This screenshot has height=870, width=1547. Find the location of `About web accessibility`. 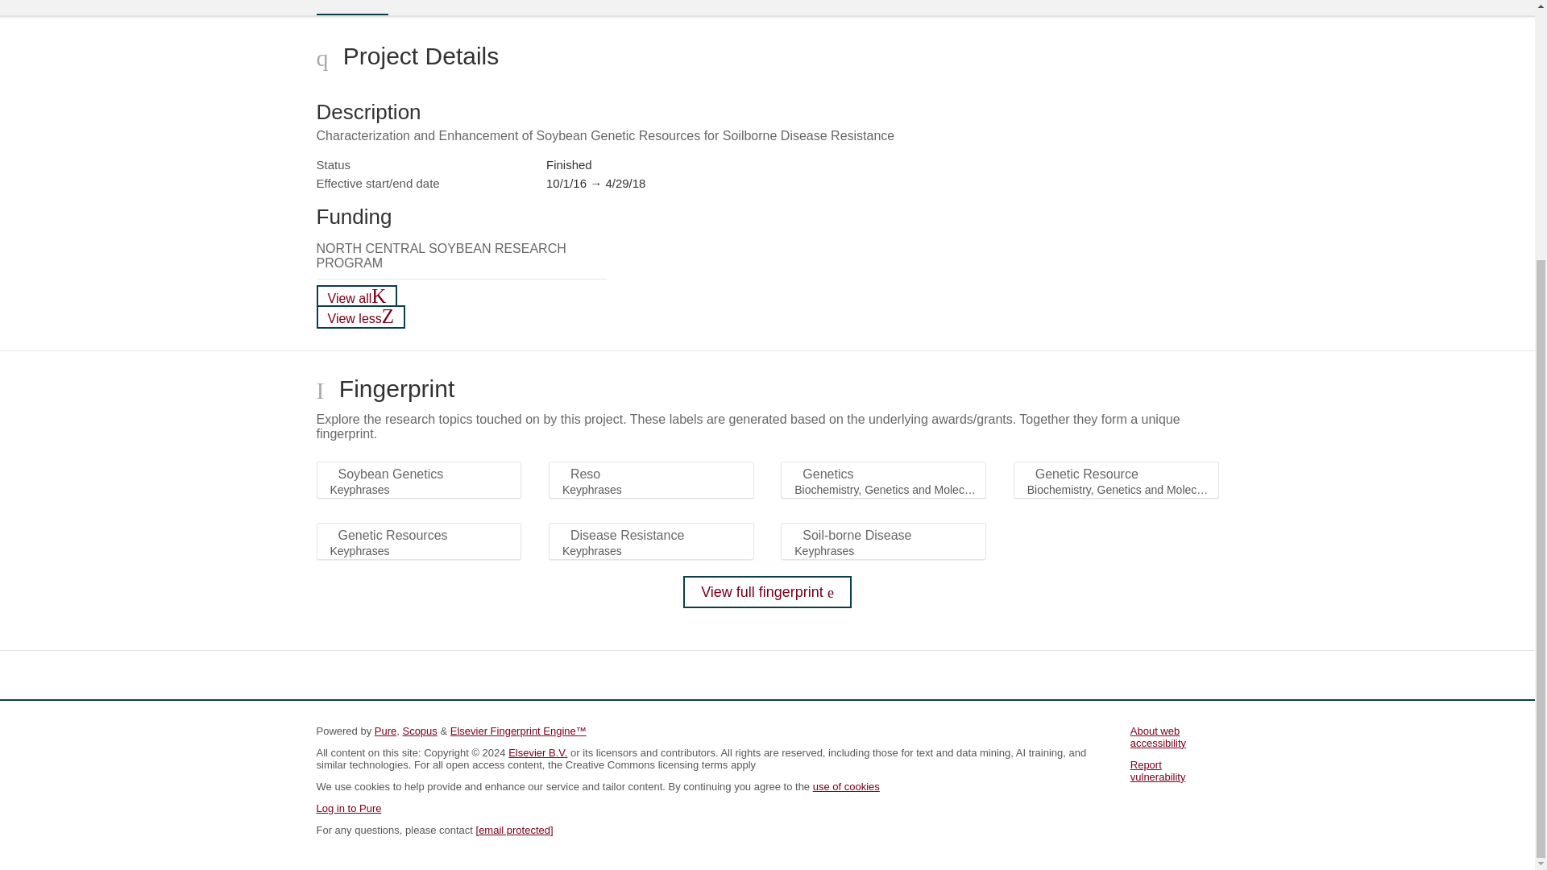

About web accessibility is located at coordinates (1159, 736).